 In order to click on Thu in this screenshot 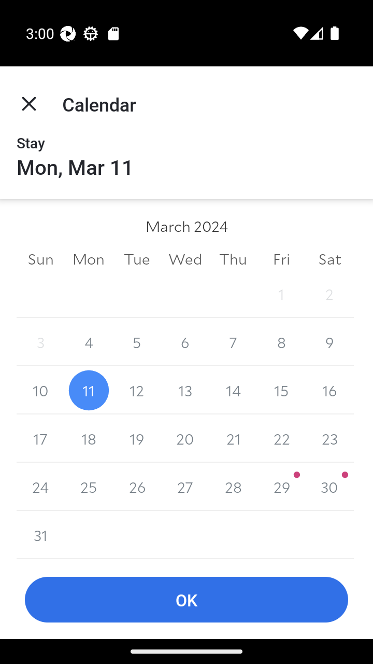, I will do `click(233, 258)`.